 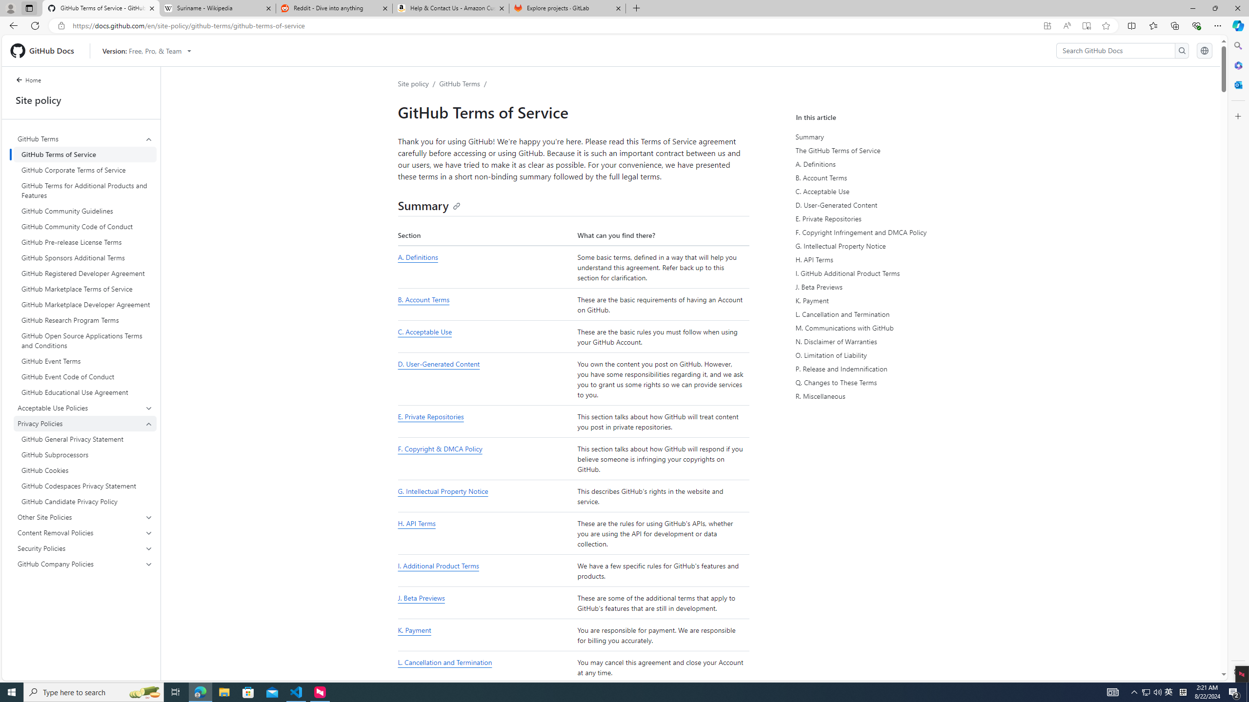 I want to click on GitHub Terms, so click(x=85, y=265).